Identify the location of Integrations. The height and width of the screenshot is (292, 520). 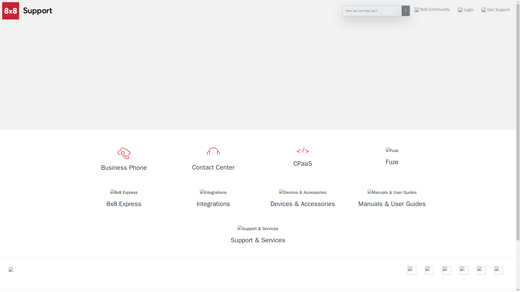
(213, 199).